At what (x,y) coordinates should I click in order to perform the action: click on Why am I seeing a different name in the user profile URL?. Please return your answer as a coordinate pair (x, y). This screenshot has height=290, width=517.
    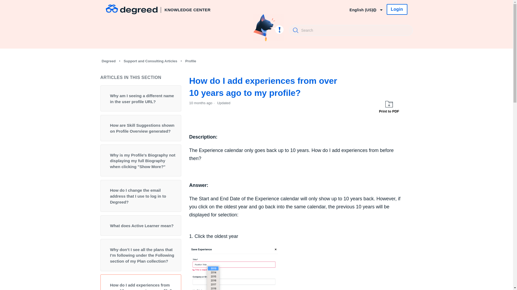
    Looking at the image, I should click on (141, 98).